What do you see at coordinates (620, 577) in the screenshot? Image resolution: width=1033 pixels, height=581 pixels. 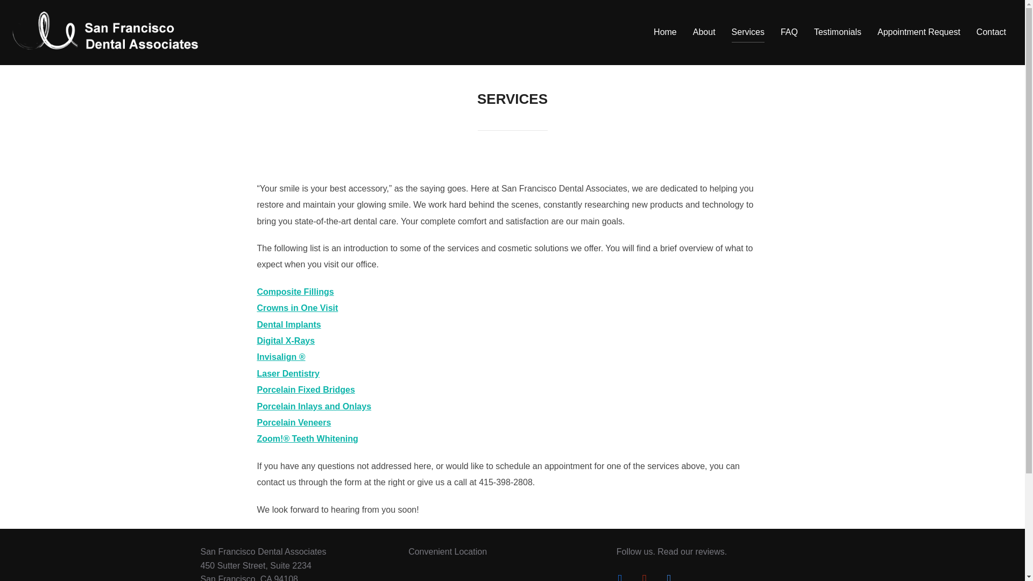 I see `Facebook` at bounding box center [620, 577].